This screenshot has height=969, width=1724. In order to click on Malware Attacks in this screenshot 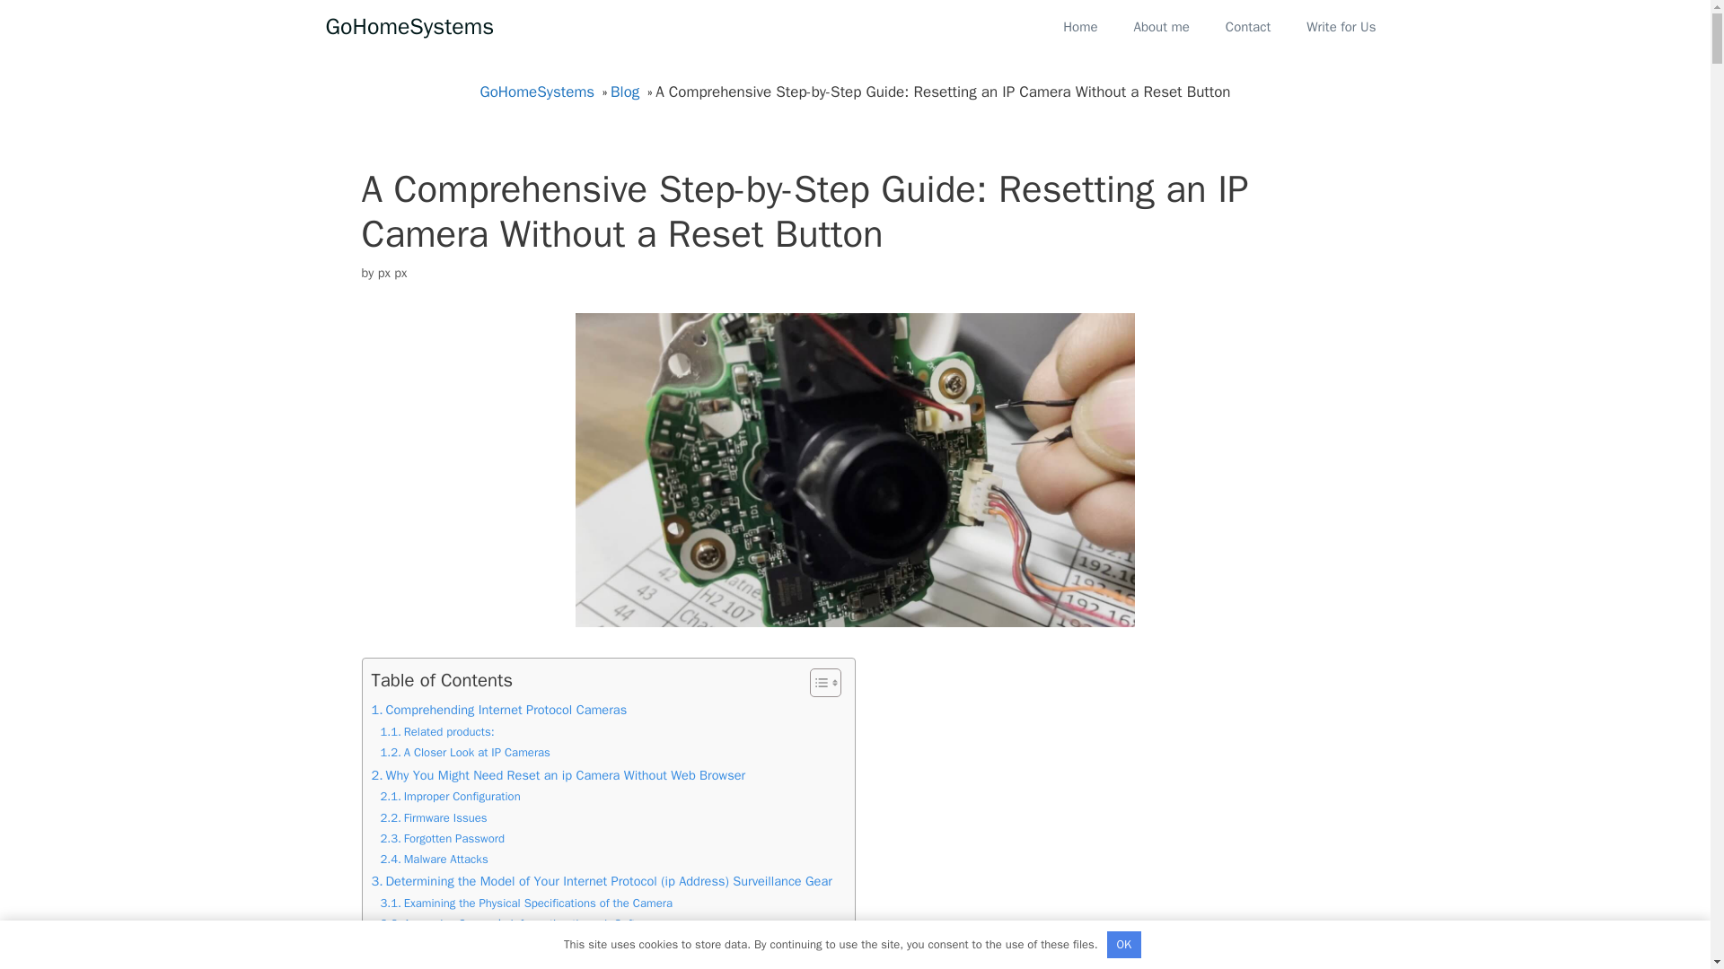, I will do `click(435, 860)`.